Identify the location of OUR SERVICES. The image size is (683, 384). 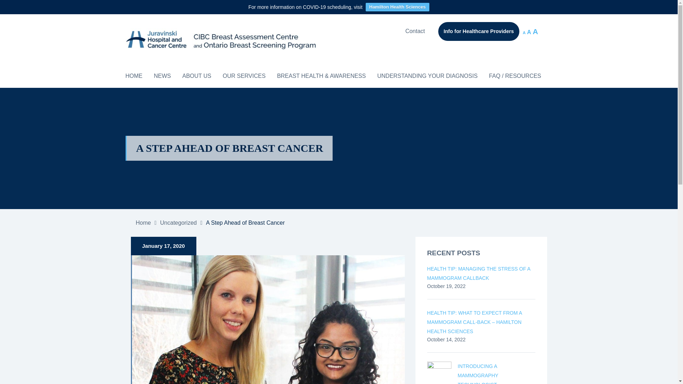
(244, 76).